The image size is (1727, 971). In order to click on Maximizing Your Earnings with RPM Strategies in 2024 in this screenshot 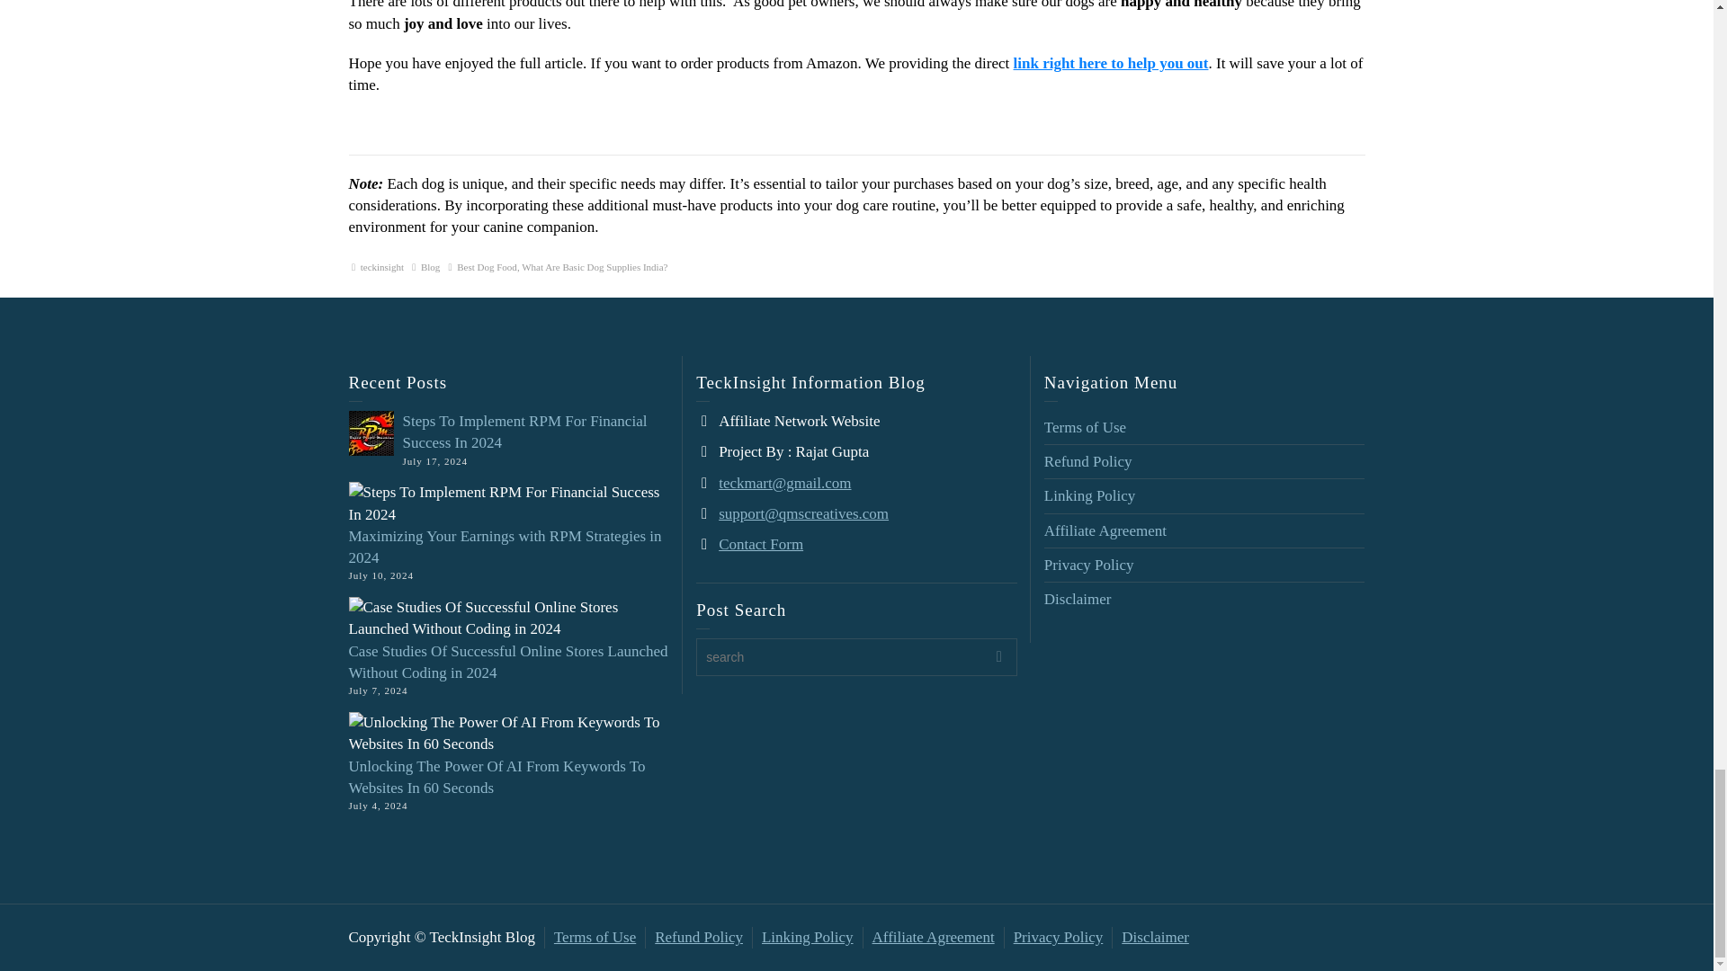, I will do `click(505, 547)`.